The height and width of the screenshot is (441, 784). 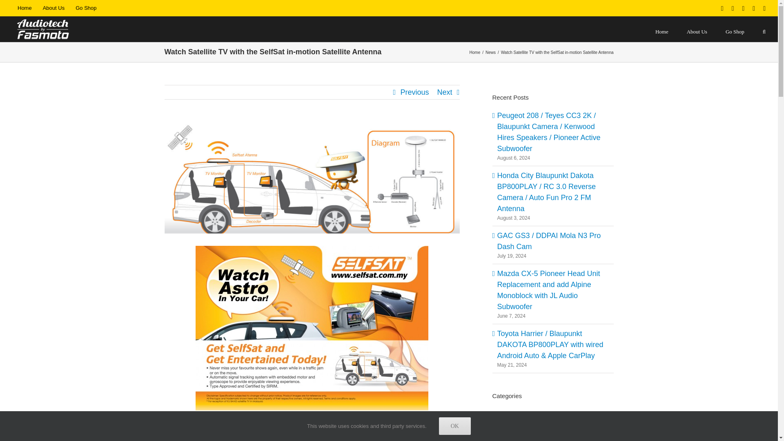 I want to click on The Crew, so click(x=53, y=8).